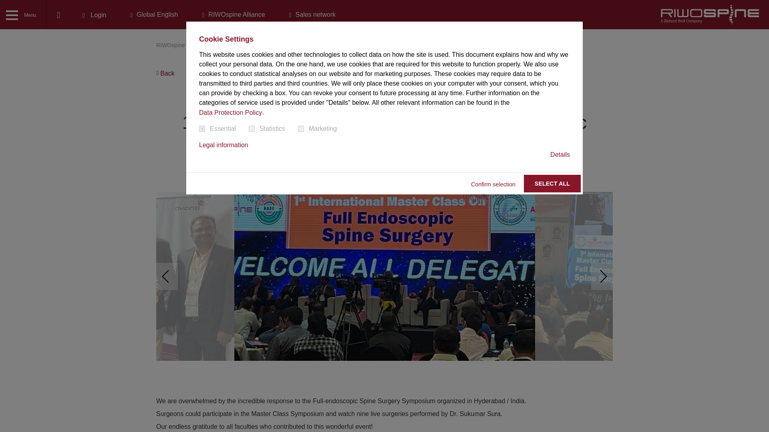  I want to click on Data Protection Policy, so click(231, 113).